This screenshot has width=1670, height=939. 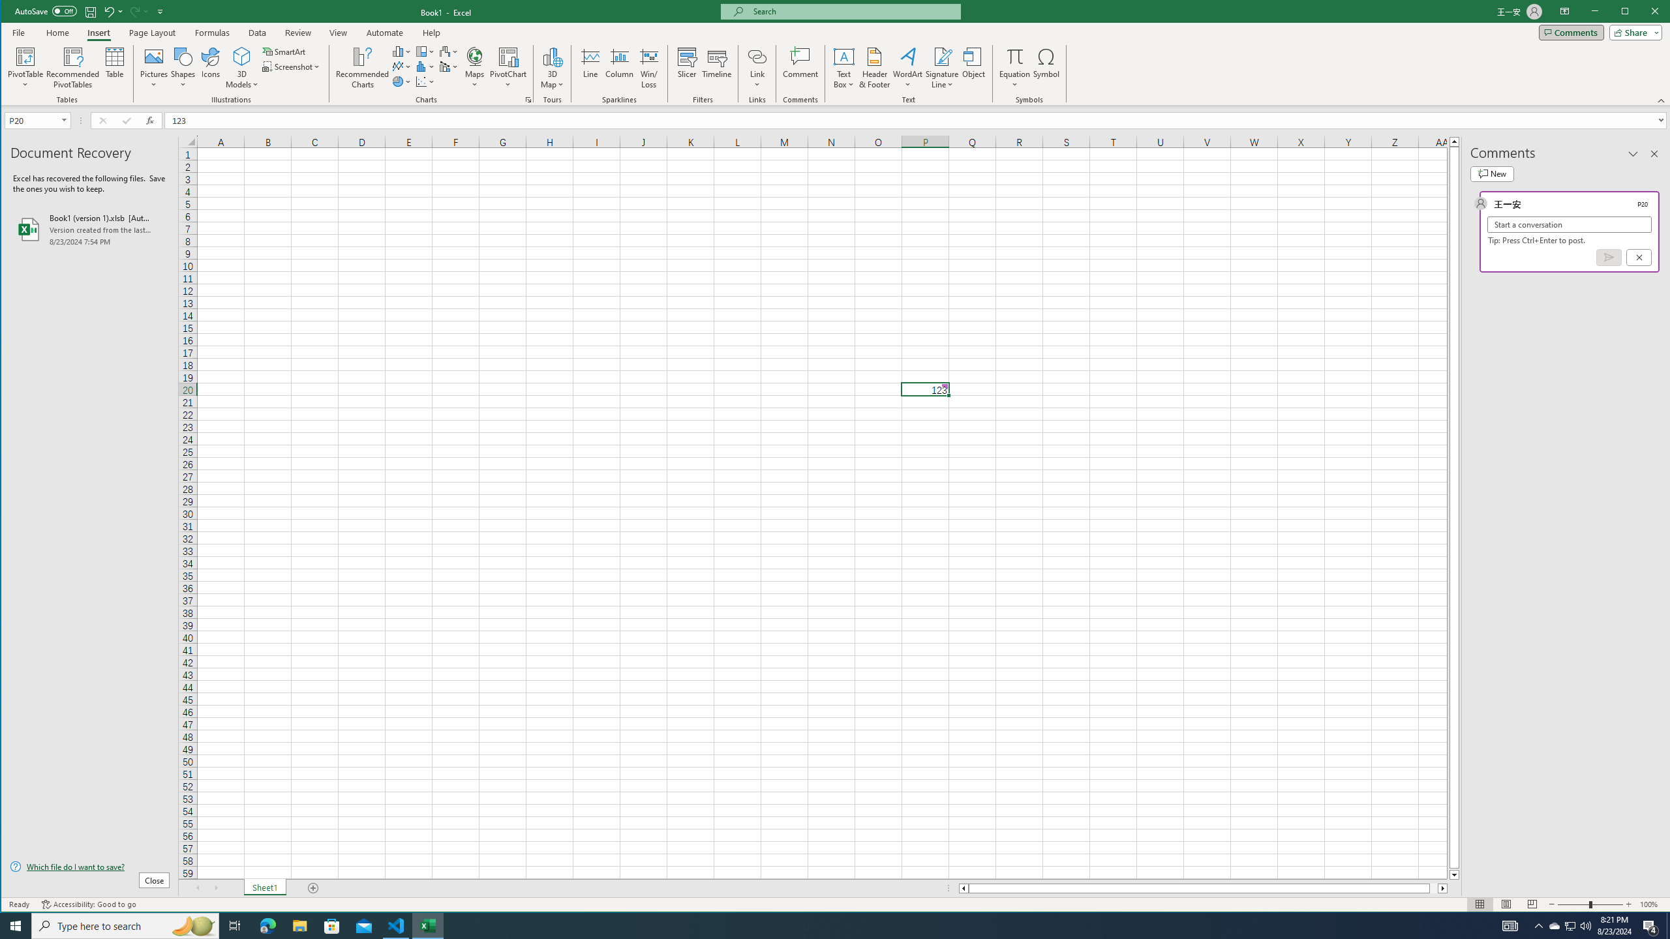 What do you see at coordinates (1585, 926) in the screenshot?
I see `Q2790: 100%` at bounding box center [1585, 926].